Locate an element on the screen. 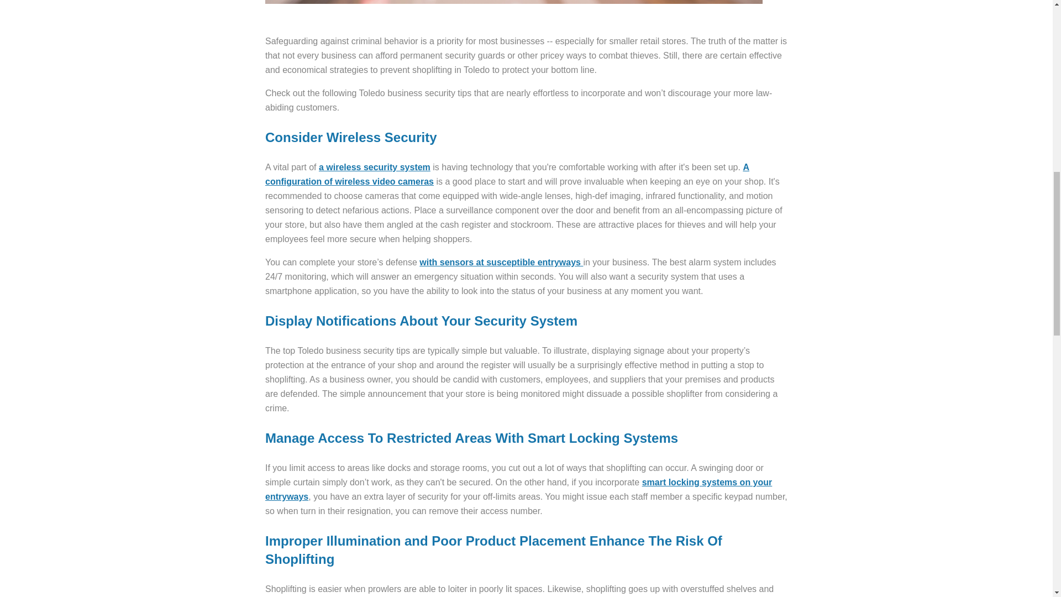 This screenshot has width=1061, height=597. A configuration of wireless video cameras is located at coordinates (507, 174).